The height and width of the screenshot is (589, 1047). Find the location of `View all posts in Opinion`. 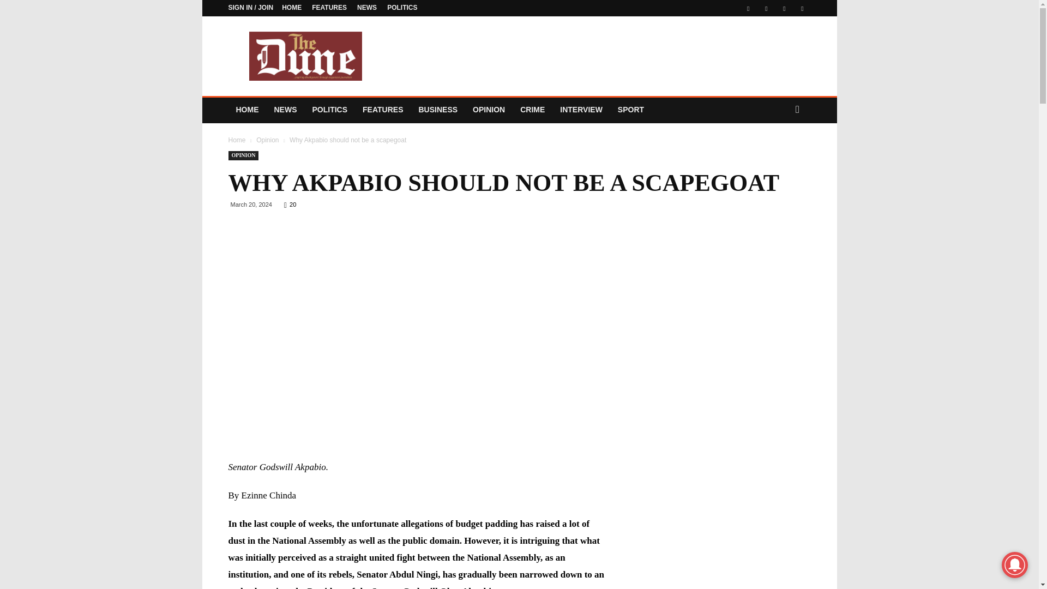

View all posts in Opinion is located at coordinates (267, 140).